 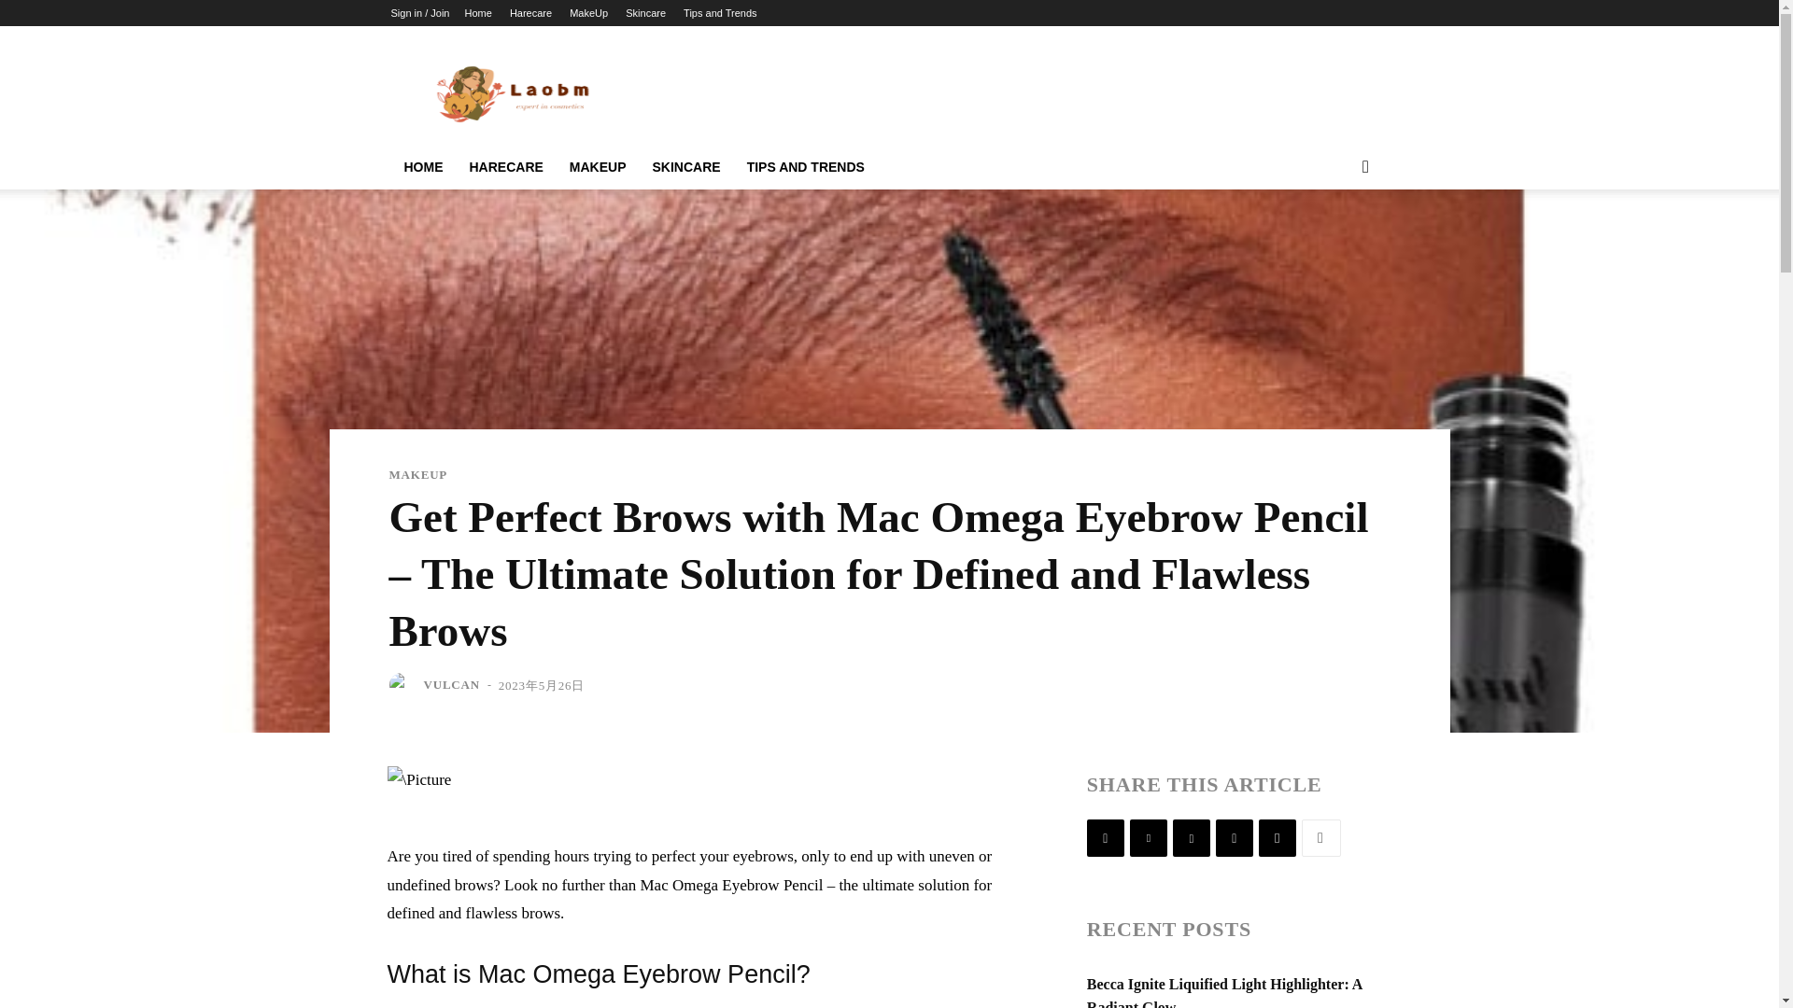 I want to click on MakeUp, so click(x=588, y=13).